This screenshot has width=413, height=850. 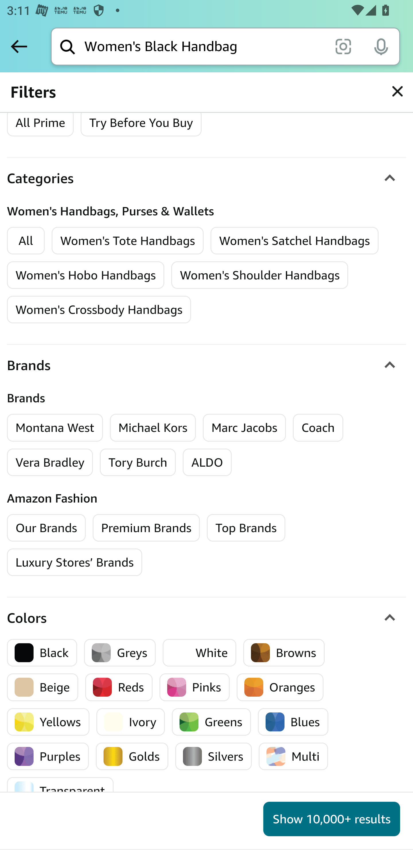 I want to click on Categories, so click(x=206, y=178).